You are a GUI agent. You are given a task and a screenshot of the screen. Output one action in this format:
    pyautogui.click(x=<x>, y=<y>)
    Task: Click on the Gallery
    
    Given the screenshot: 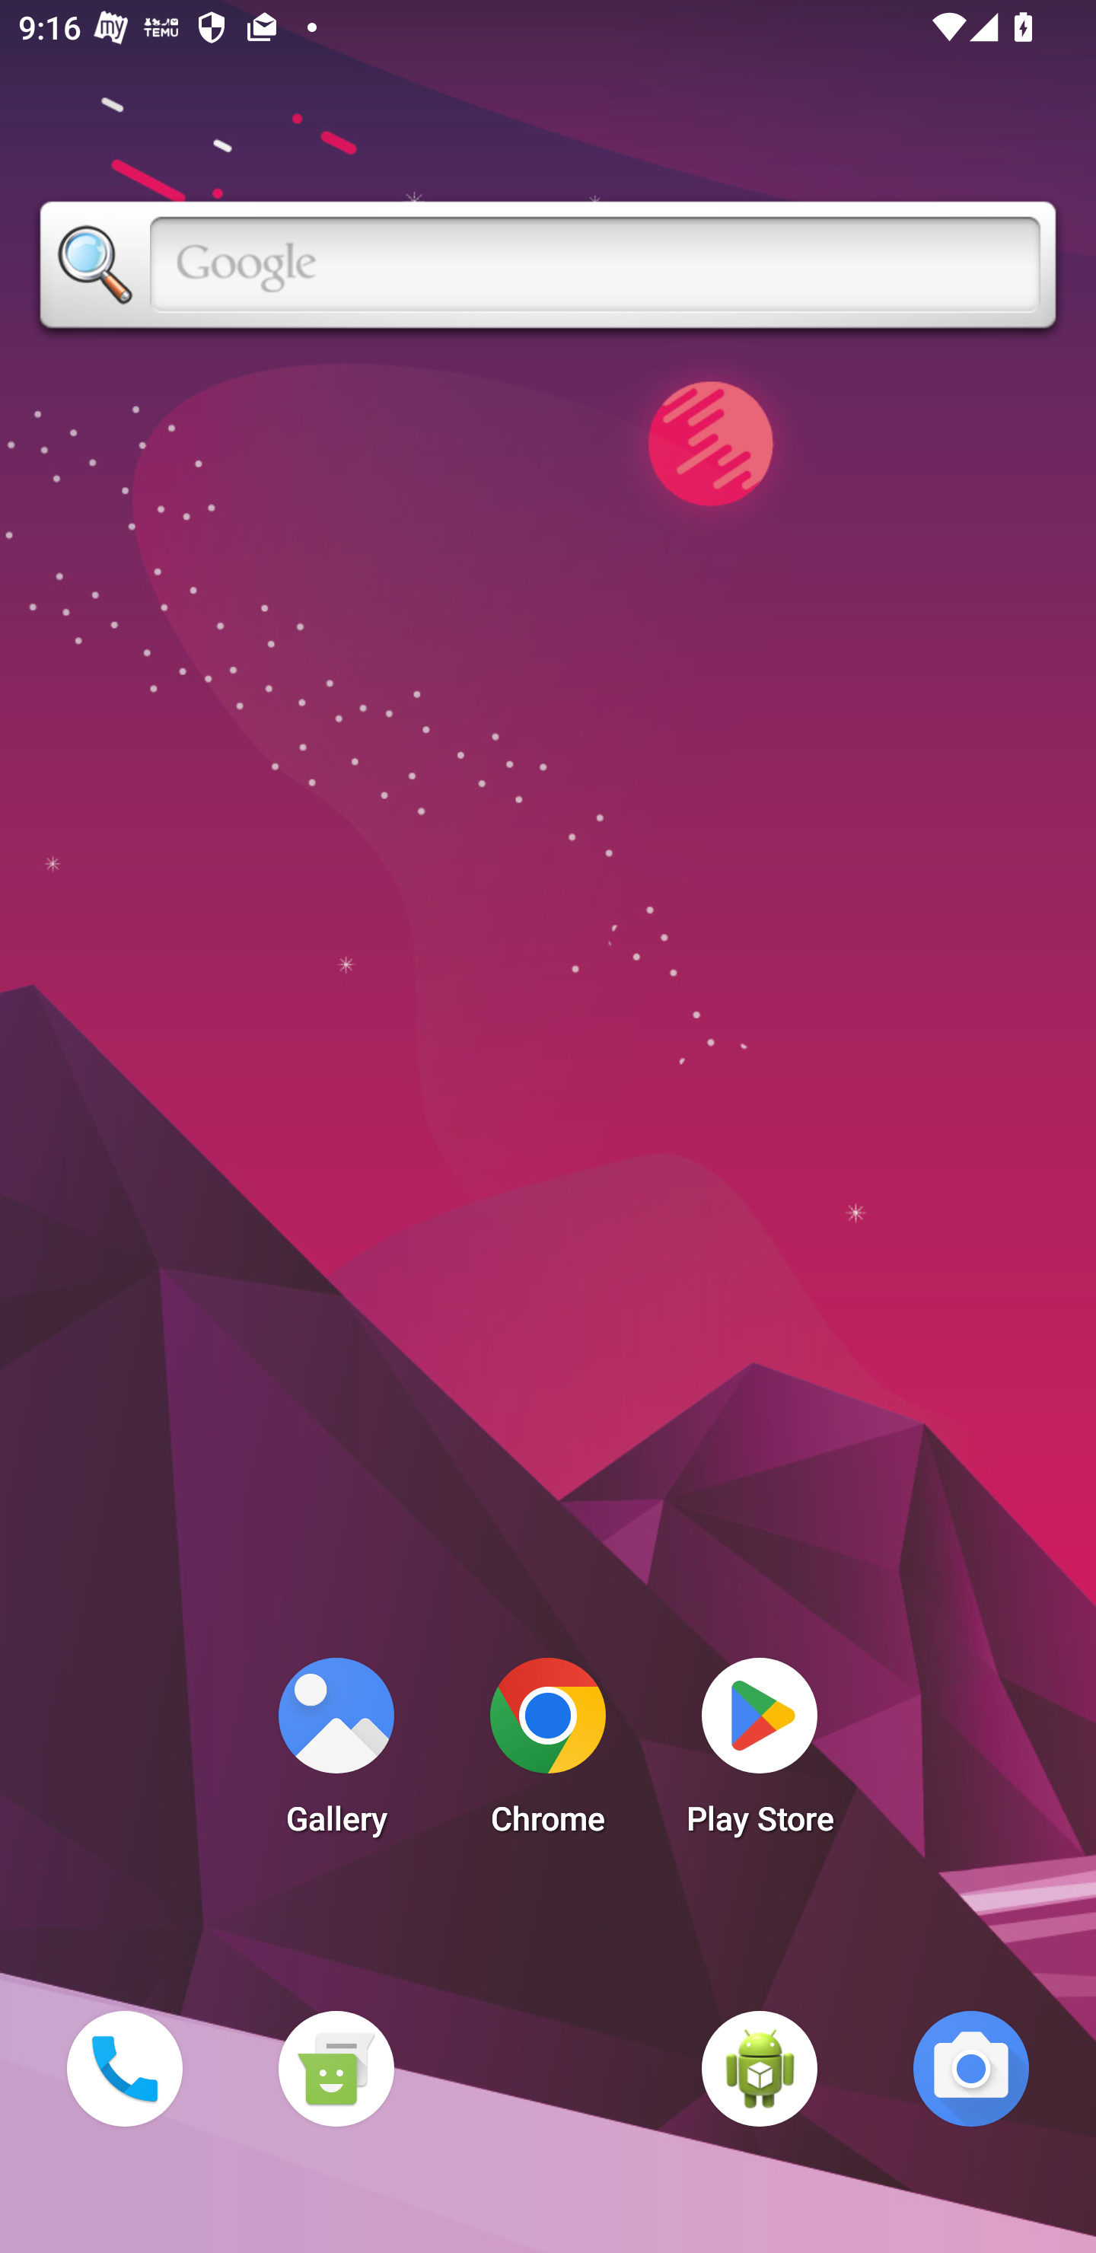 What is the action you would take?
    pyautogui.click(x=336, y=1754)
    